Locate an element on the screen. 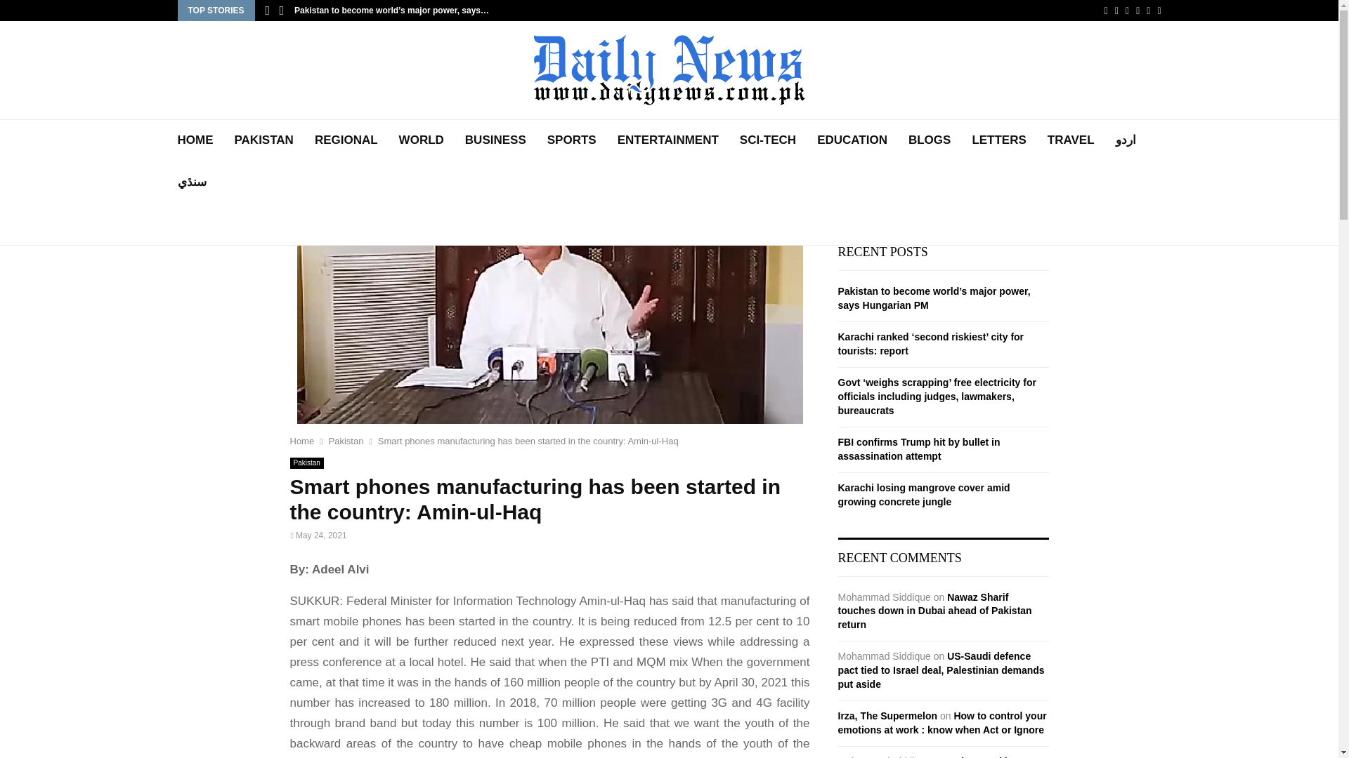 The height and width of the screenshot is (758, 1349). EDUCATION is located at coordinates (852, 140).